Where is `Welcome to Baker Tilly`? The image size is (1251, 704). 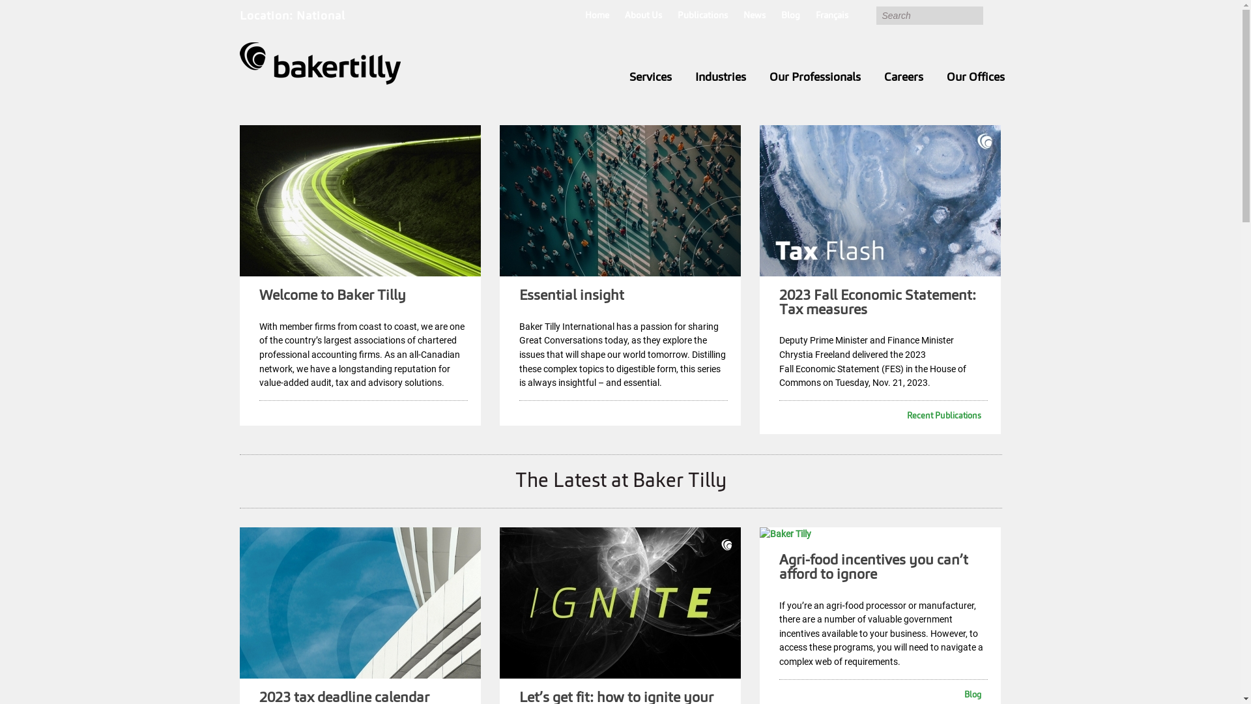 Welcome to Baker Tilly is located at coordinates (332, 296).